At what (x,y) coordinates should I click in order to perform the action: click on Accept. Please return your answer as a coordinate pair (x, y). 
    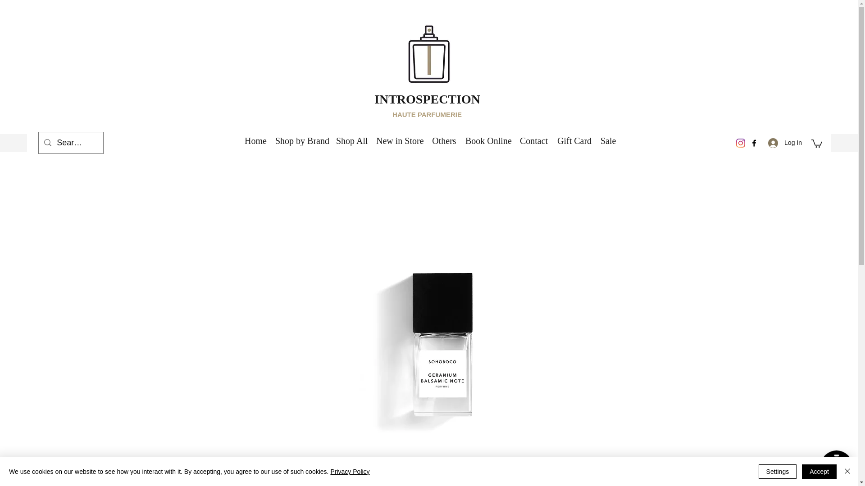
    Looking at the image, I should click on (819, 472).